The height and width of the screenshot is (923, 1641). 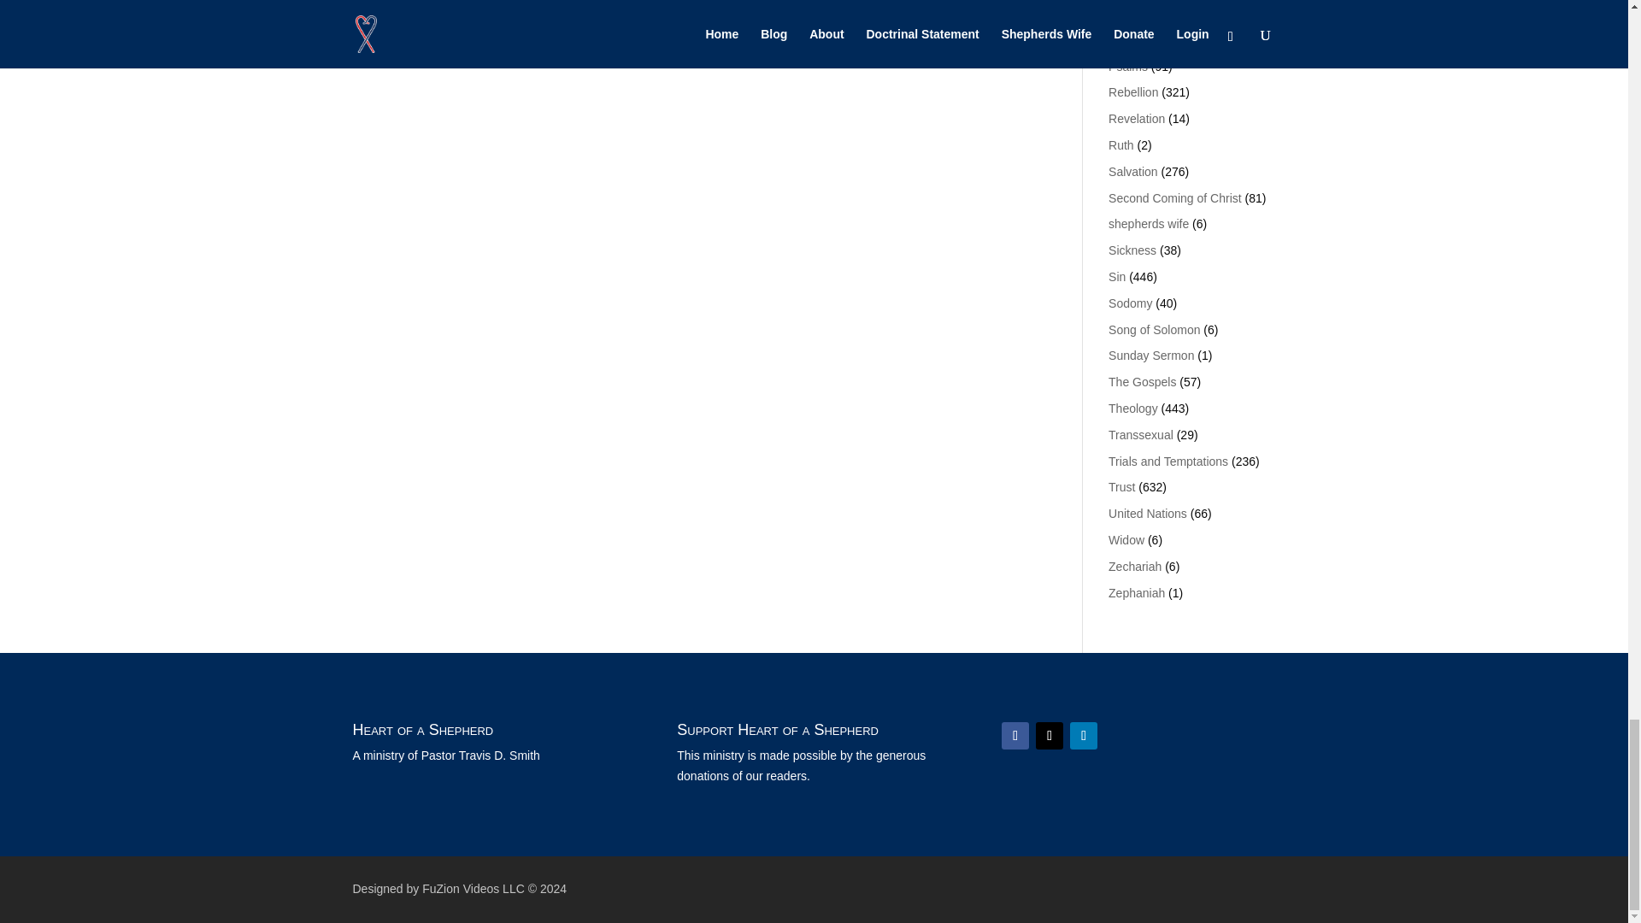 What do you see at coordinates (1050, 735) in the screenshot?
I see `Follow on X` at bounding box center [1050, 735].